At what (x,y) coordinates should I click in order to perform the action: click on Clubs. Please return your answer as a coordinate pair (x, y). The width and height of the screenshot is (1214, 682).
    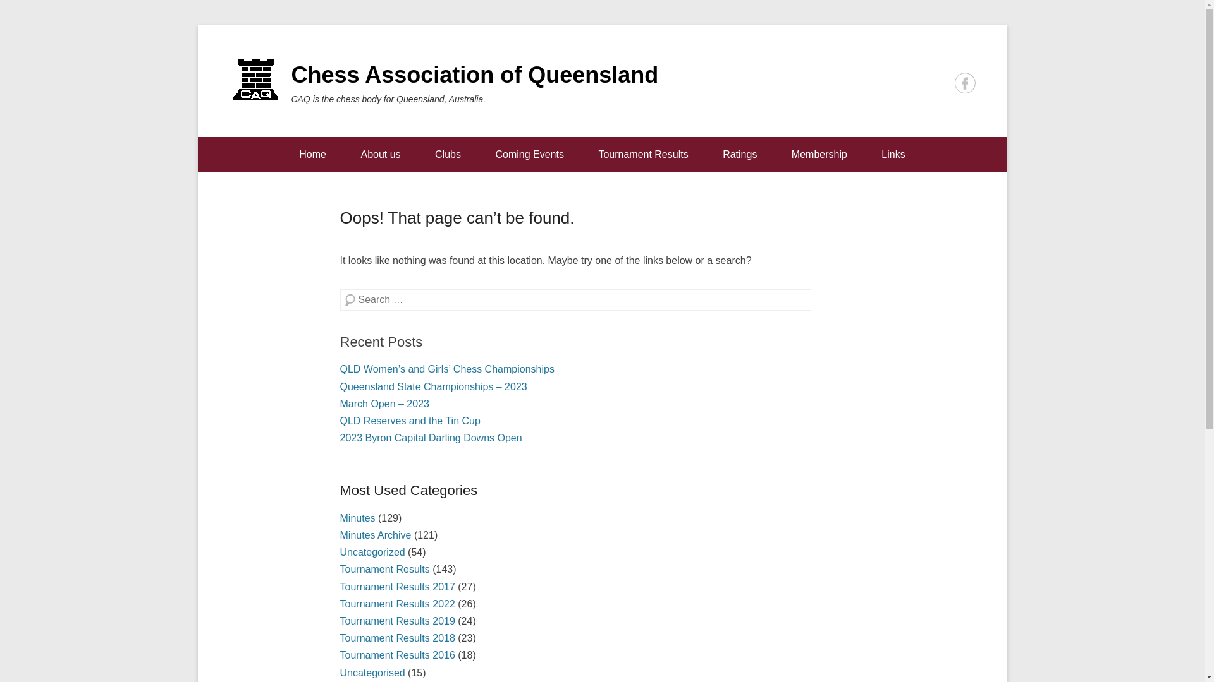
    Looking at the image, I should click on (448, 154).